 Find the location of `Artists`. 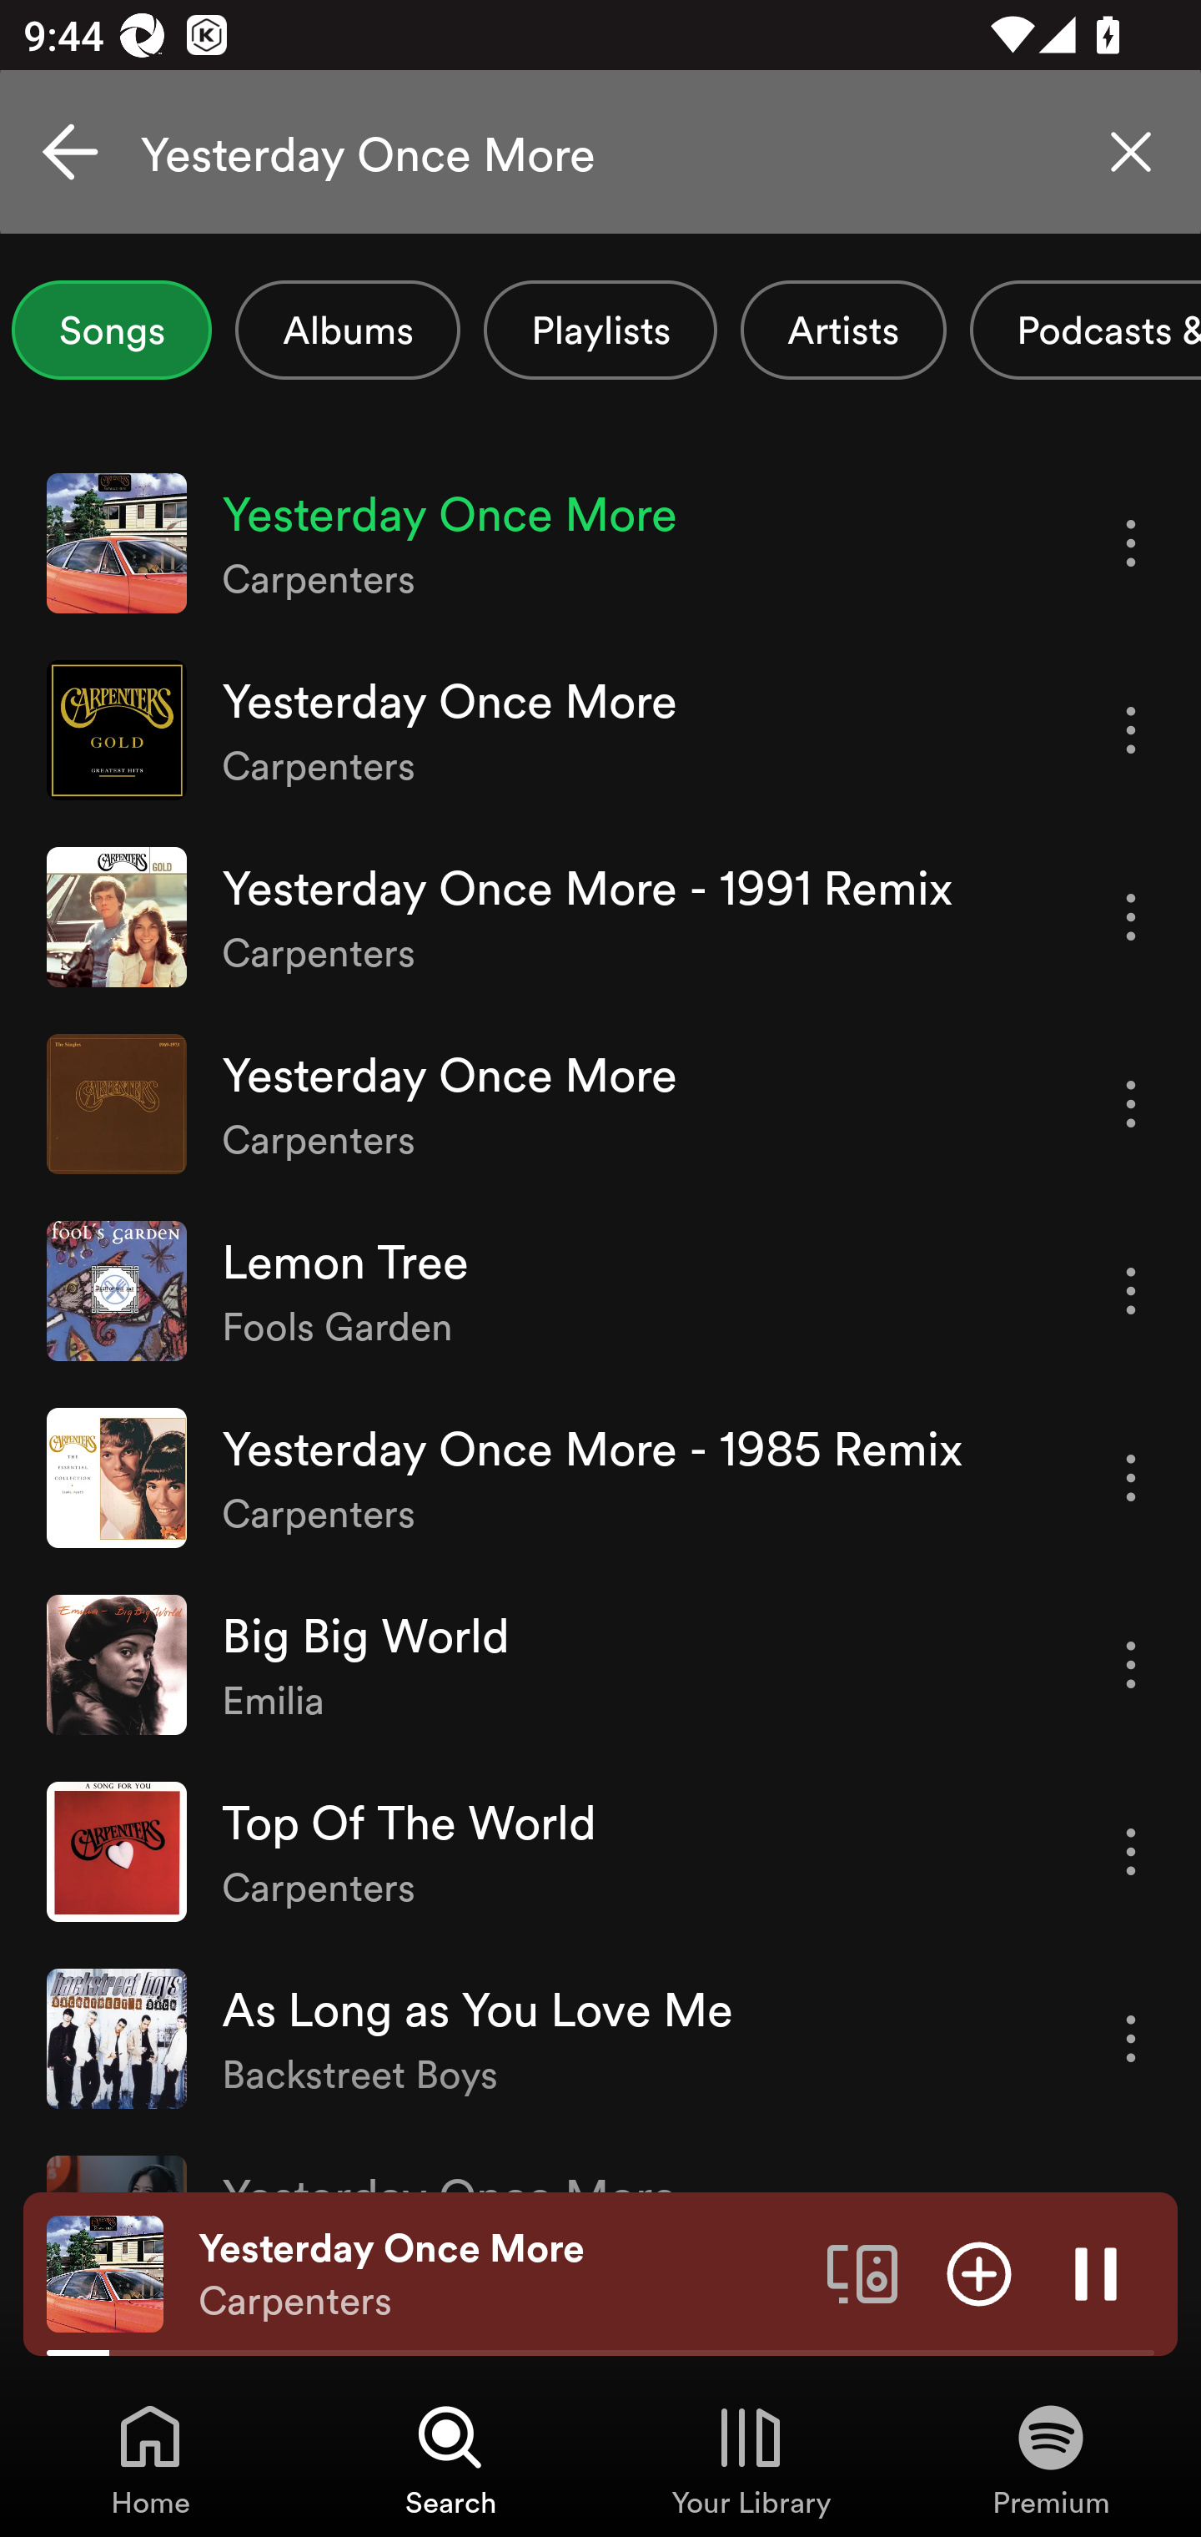

Artists is located at coordinates (843, 330).